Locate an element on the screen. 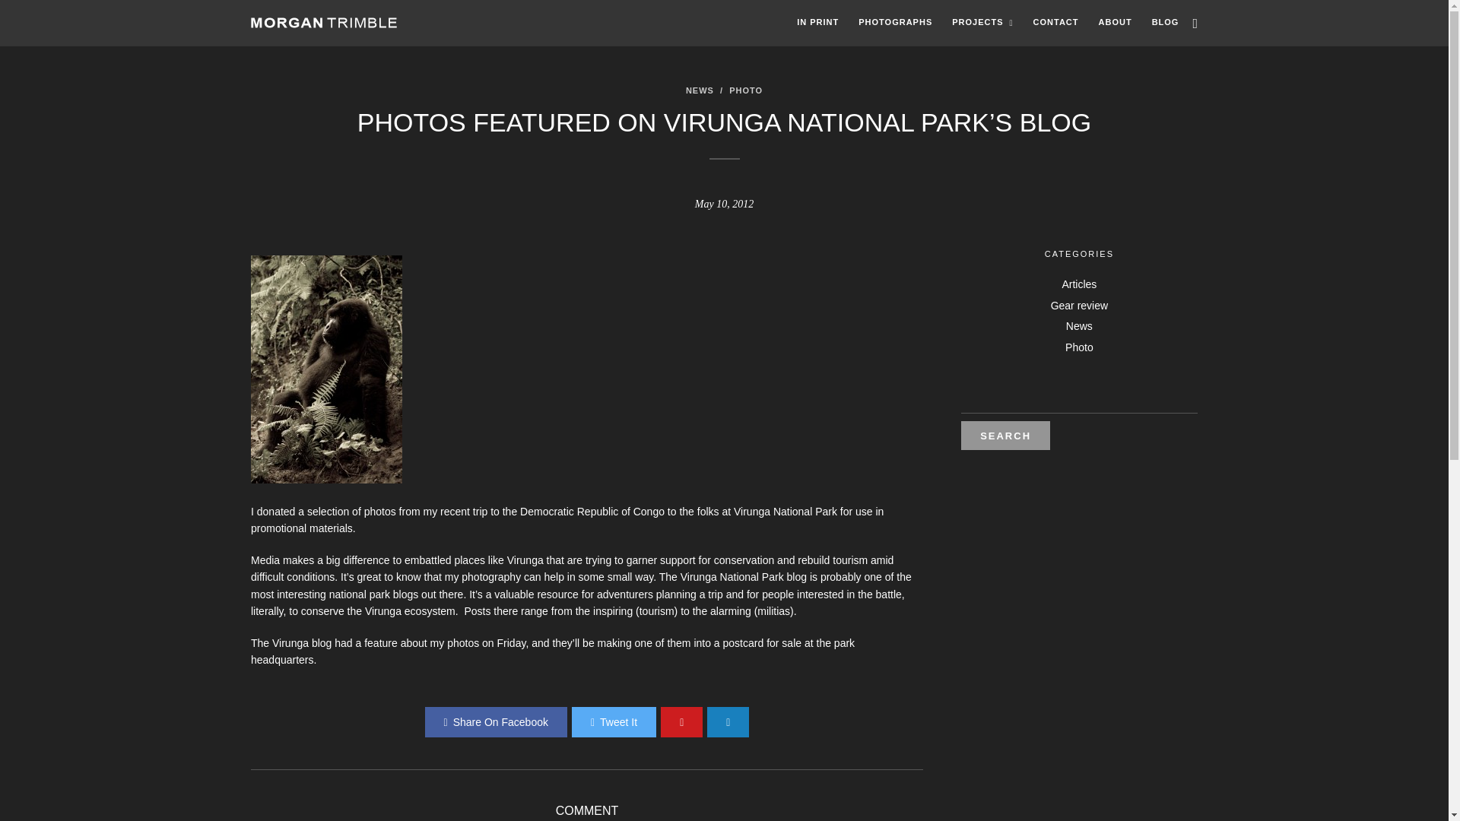 The image size is (1460, 821). CONTACT is located at coordinates (1055, 23).